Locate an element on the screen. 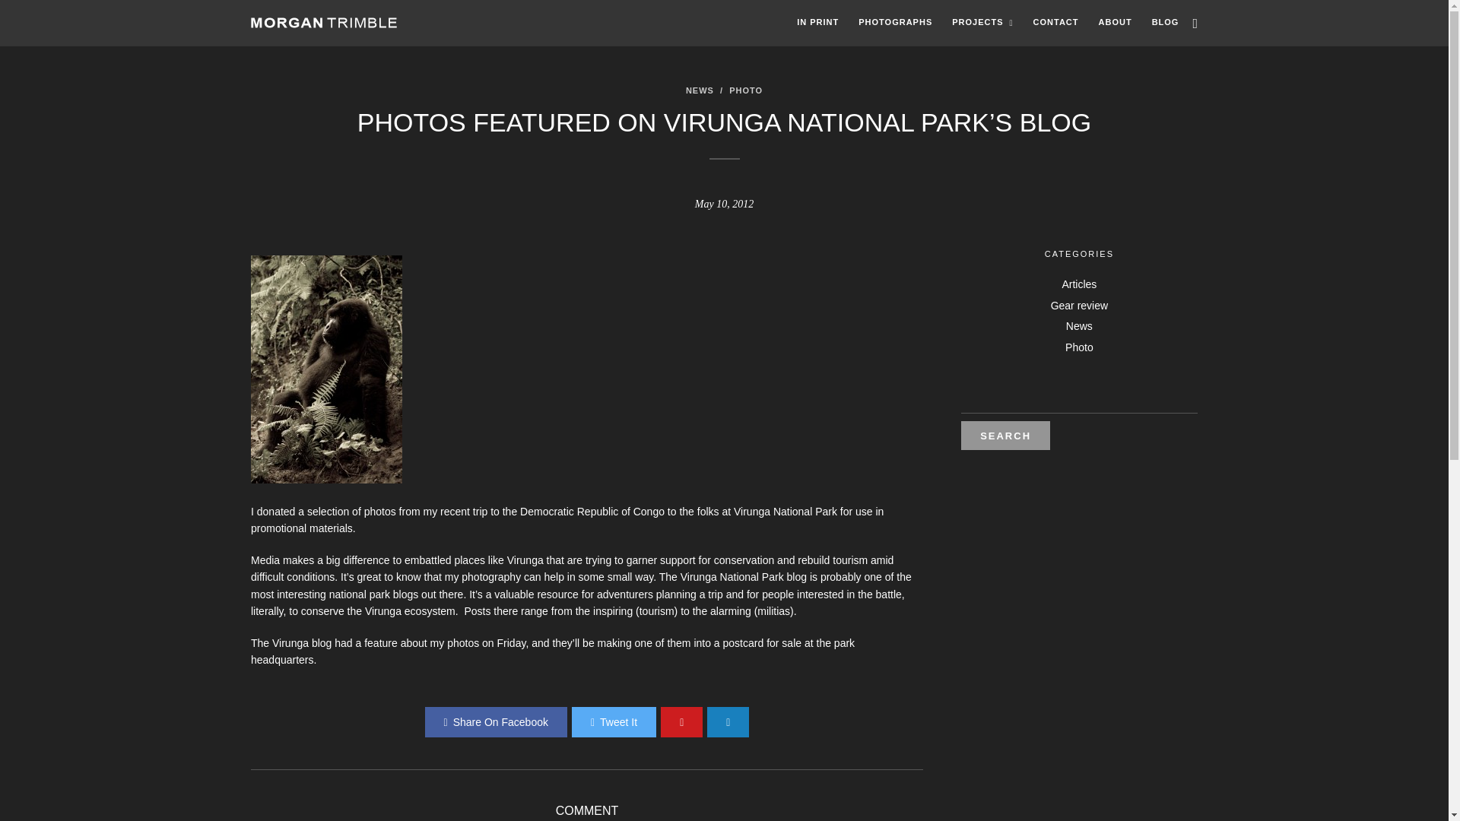 The image size is (1460, 821). CONTACT is located at coordinates (1055, 23).